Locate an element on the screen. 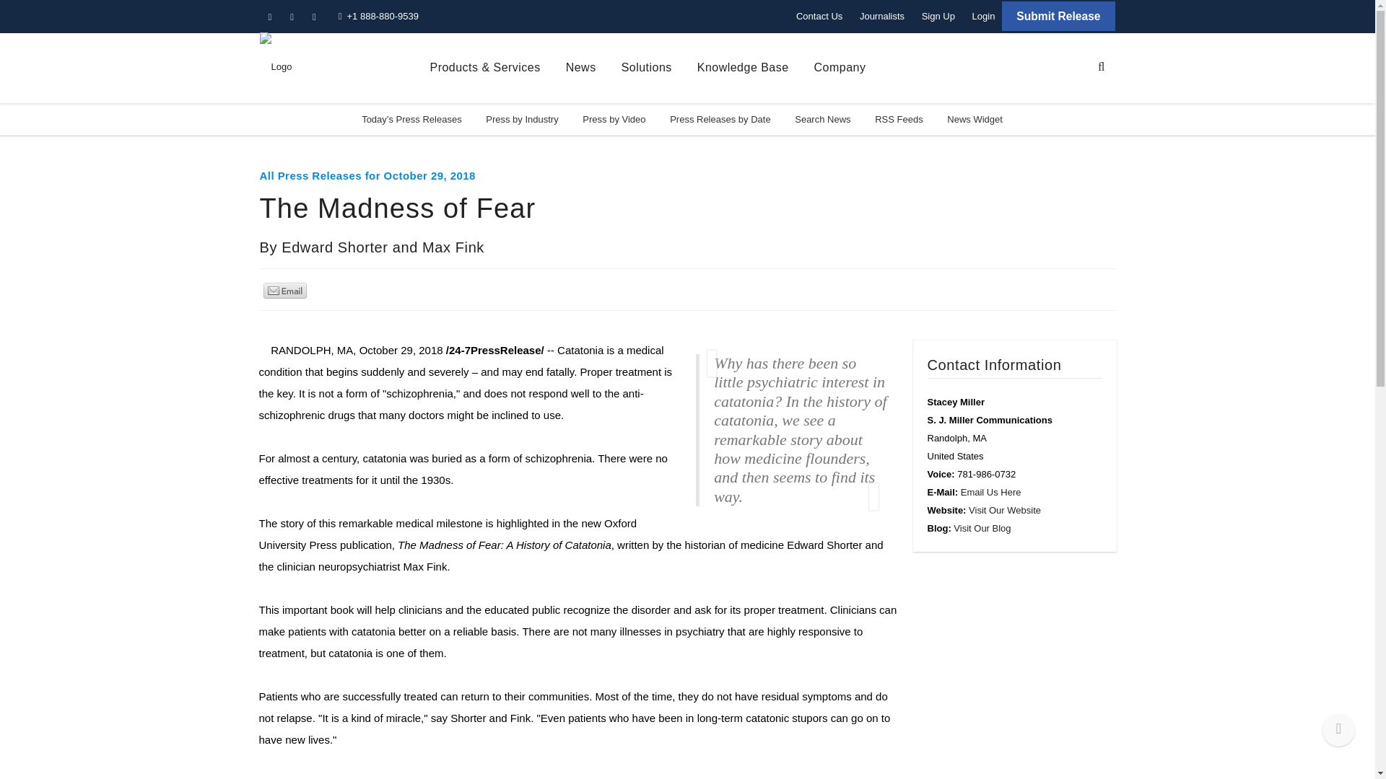 The width and height of the screenshot is (1386, 779). Submit Release is located at coordinates (1058, 16).